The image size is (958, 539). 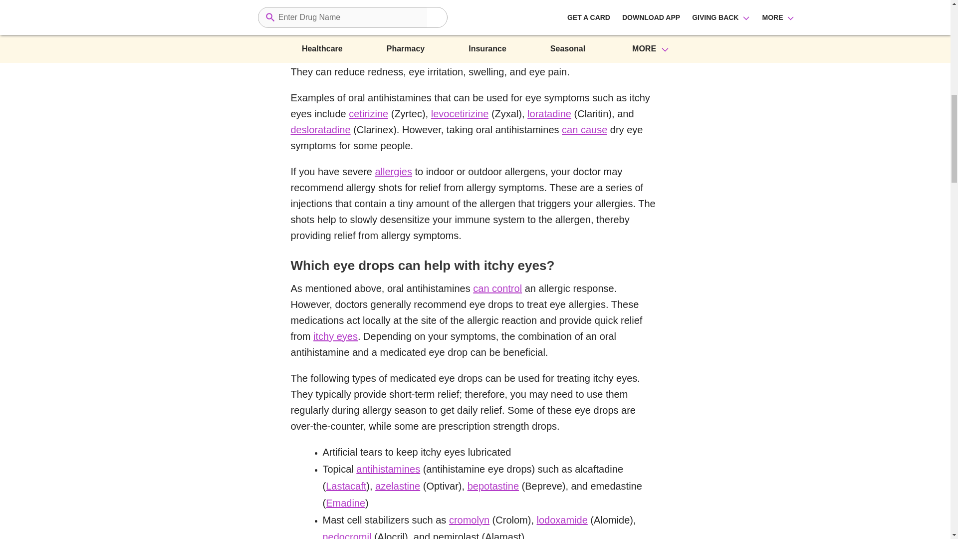 What do you see at coordinates (460, 114) in the screenshot?
I see `levocetirizine` at bounding box center [460, 114].